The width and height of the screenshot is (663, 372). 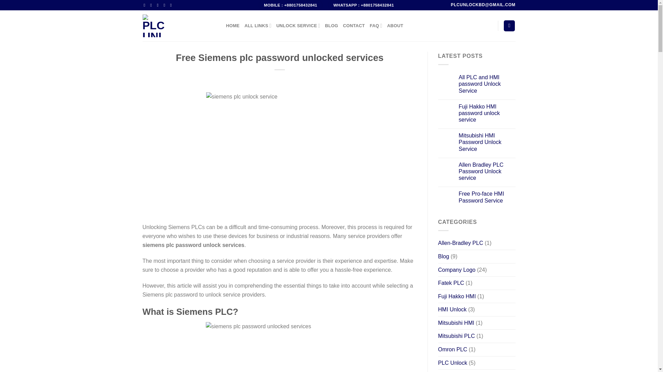 I want to click on CONTACT, so click(x=354, y=26).